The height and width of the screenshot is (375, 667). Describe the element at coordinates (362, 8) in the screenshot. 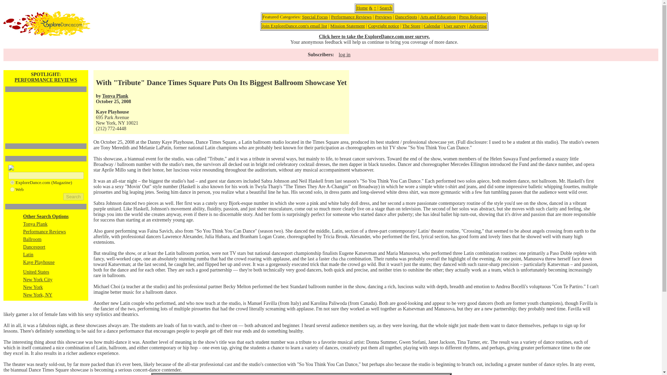

I see `ExploreDance home` at that location.